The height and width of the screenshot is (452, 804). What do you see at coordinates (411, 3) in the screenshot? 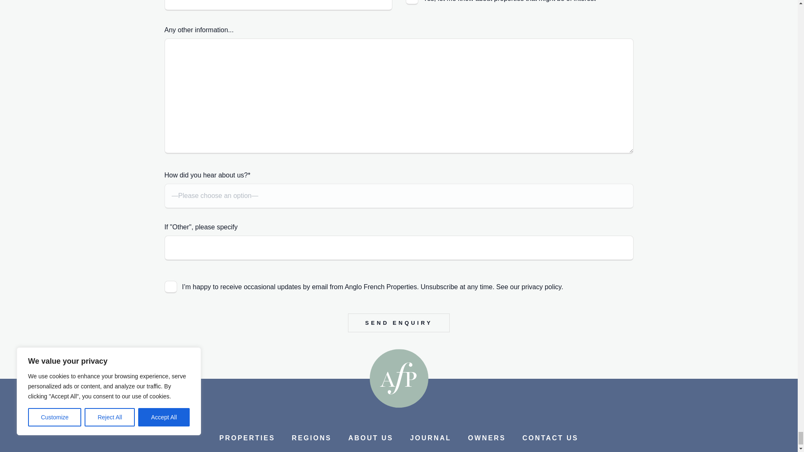
I see `Yes, let me know about properties that might be of interest` at bounding box center [411, 3].